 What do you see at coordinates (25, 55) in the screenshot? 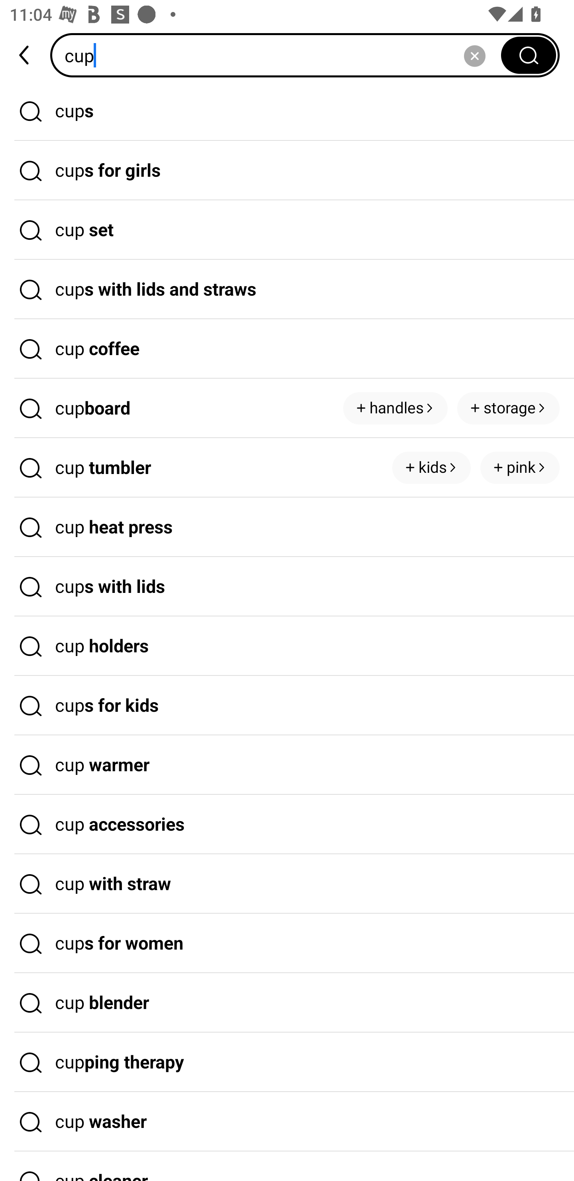
I see `back` at bounding box center [25, 55].